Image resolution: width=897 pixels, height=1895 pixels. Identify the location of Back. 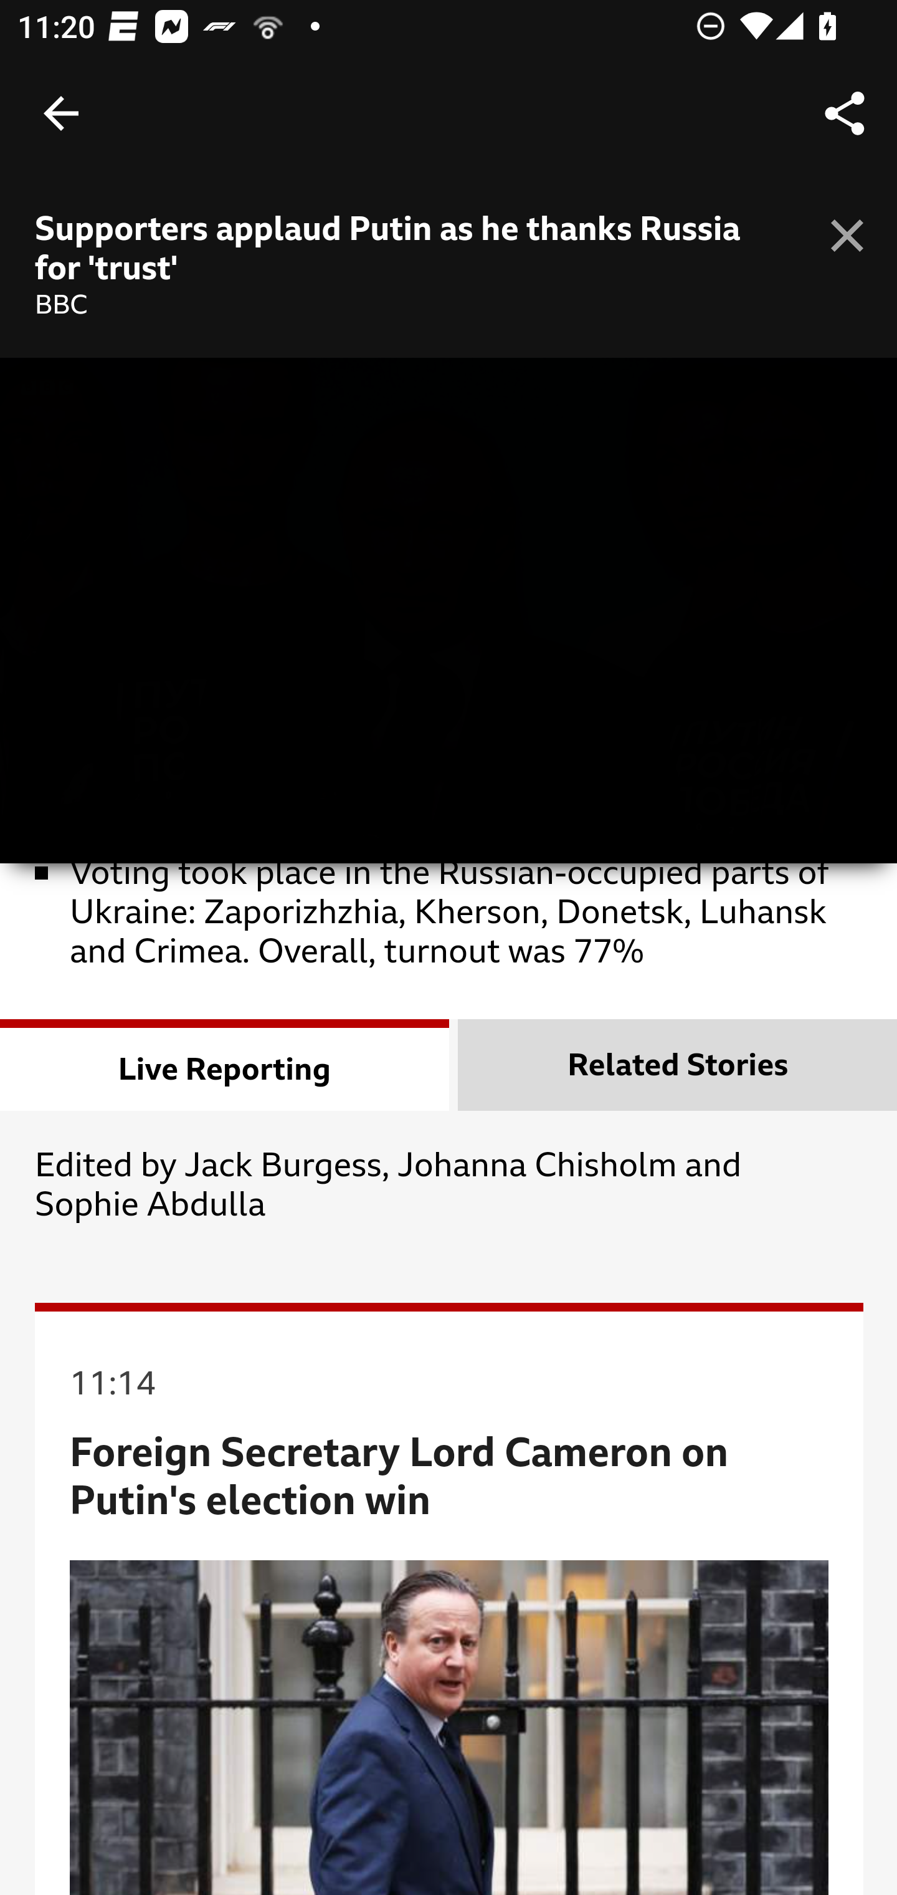
(61, 113).